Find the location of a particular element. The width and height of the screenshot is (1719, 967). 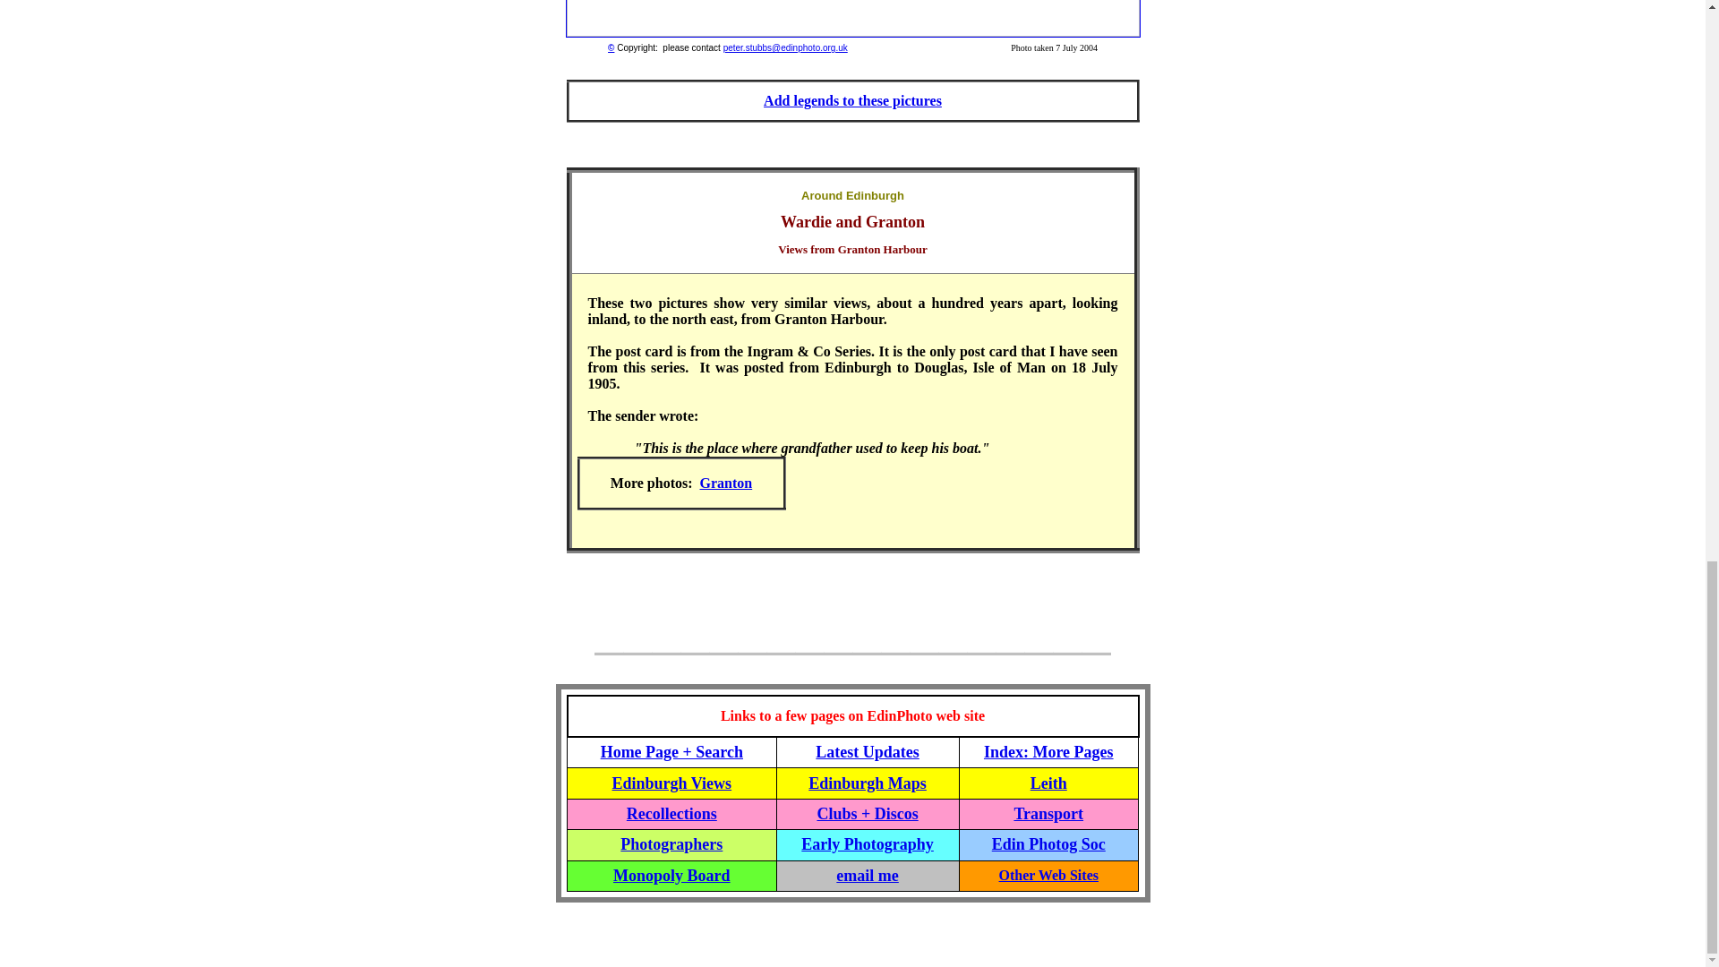

Edinburgh Maps is located at coordinates (867, 783).